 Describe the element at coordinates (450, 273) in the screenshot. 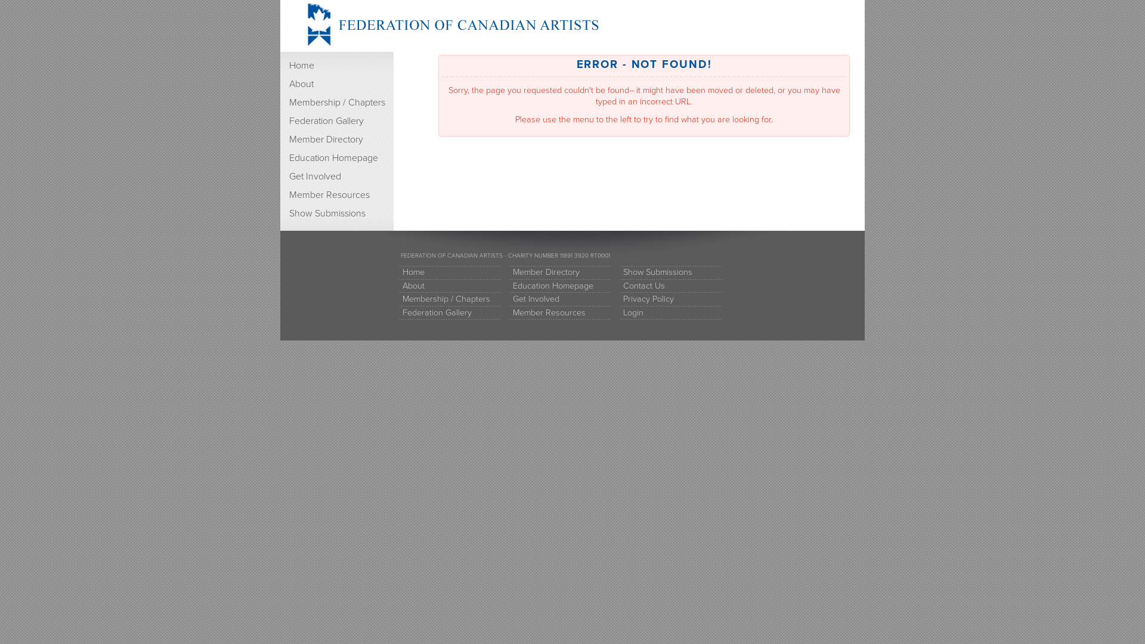

I see `Home` at that location.